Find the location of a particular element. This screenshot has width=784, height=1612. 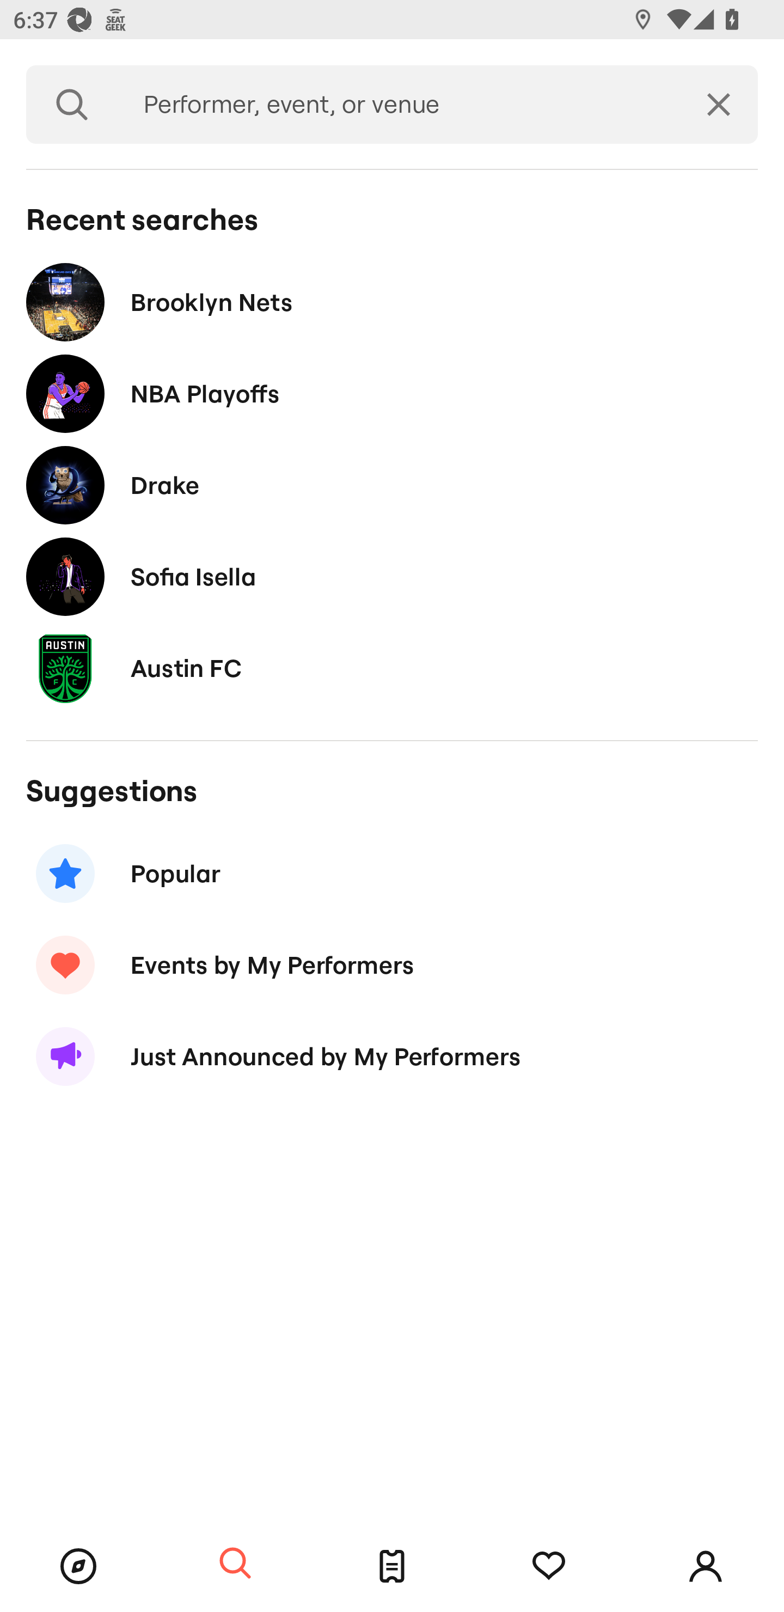

Drake is located at coordinates (392, 485).